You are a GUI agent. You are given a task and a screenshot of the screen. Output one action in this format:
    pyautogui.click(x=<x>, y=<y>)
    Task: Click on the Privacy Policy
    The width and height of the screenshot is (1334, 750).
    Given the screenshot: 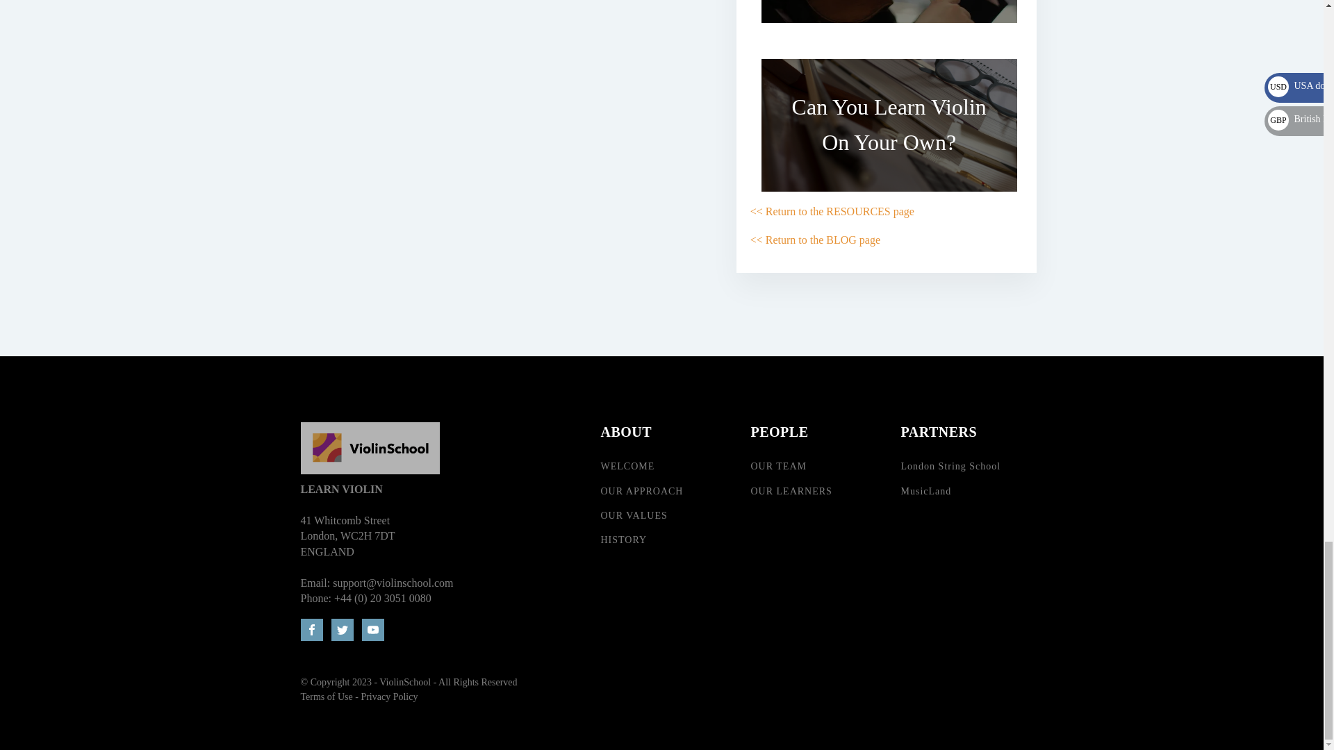 What is the action you would take?
    pyautogui.click(x=388, y=696)
    